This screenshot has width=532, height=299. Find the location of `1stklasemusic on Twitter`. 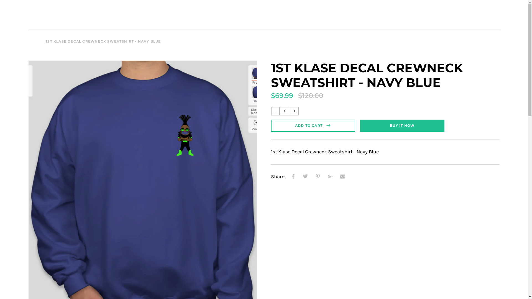

1stklasemusic on Twitter is located at coordinates (443, 13).